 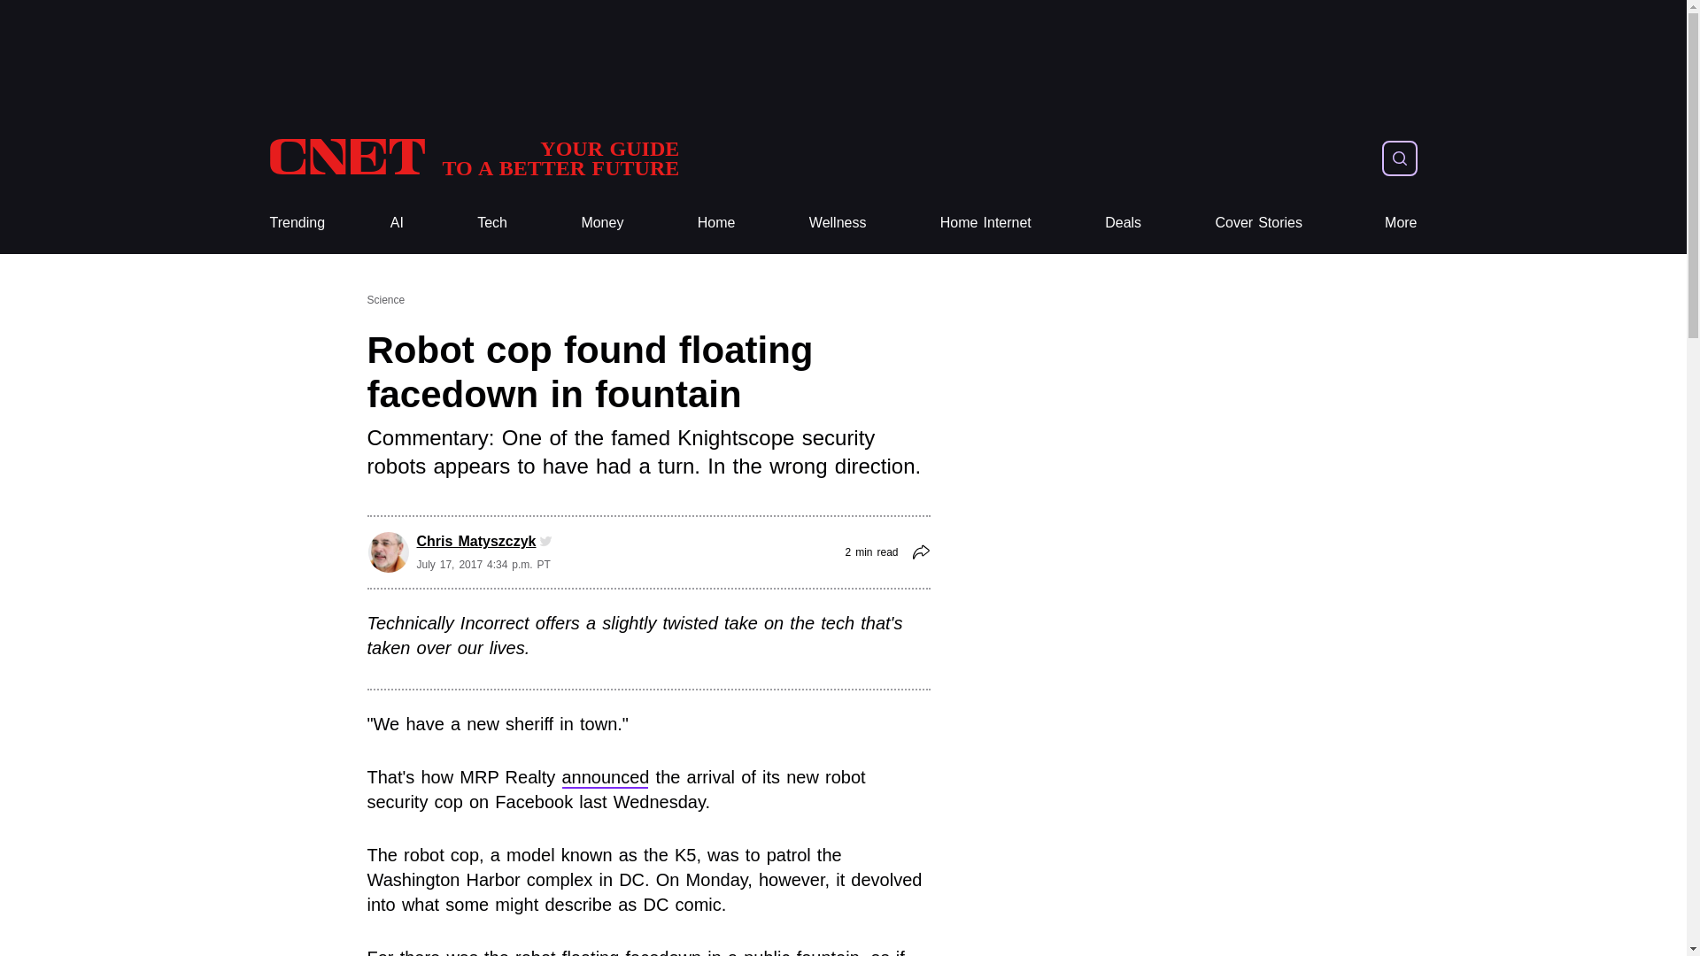 I want to click on Cover Stories, so click(x=473, y=158).